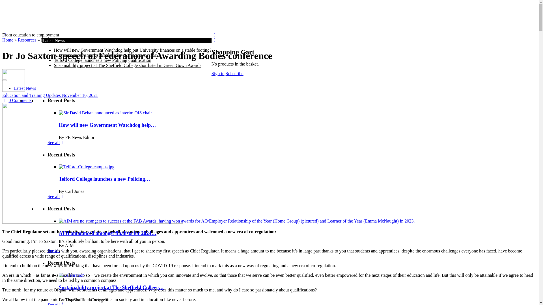 The width and height of the screenshot is (543, 305). What do you see at coordinates (218, 73) in the screenshot?
I see `Sign in` at bounding box center [218, 73].